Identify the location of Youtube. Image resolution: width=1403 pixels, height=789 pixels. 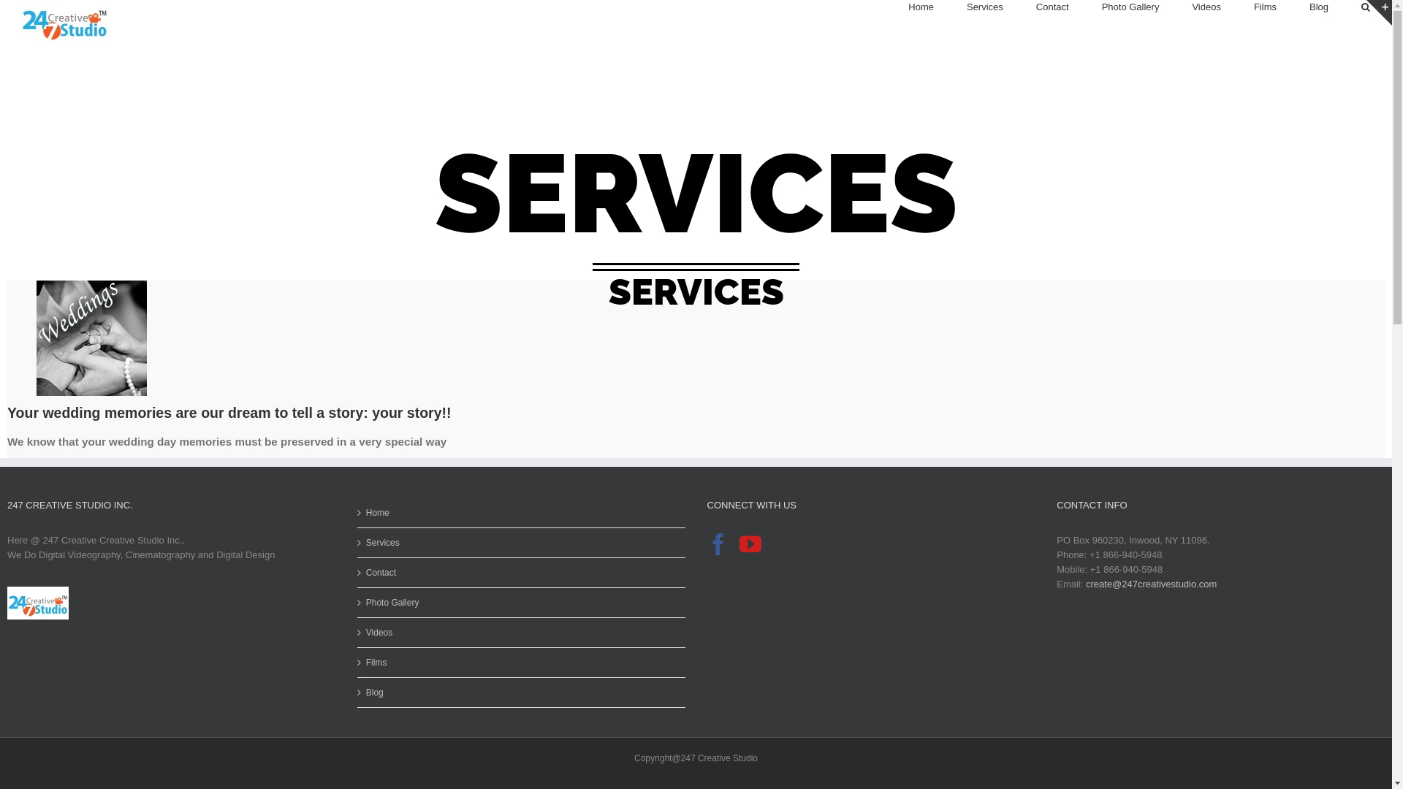
(750, 544).